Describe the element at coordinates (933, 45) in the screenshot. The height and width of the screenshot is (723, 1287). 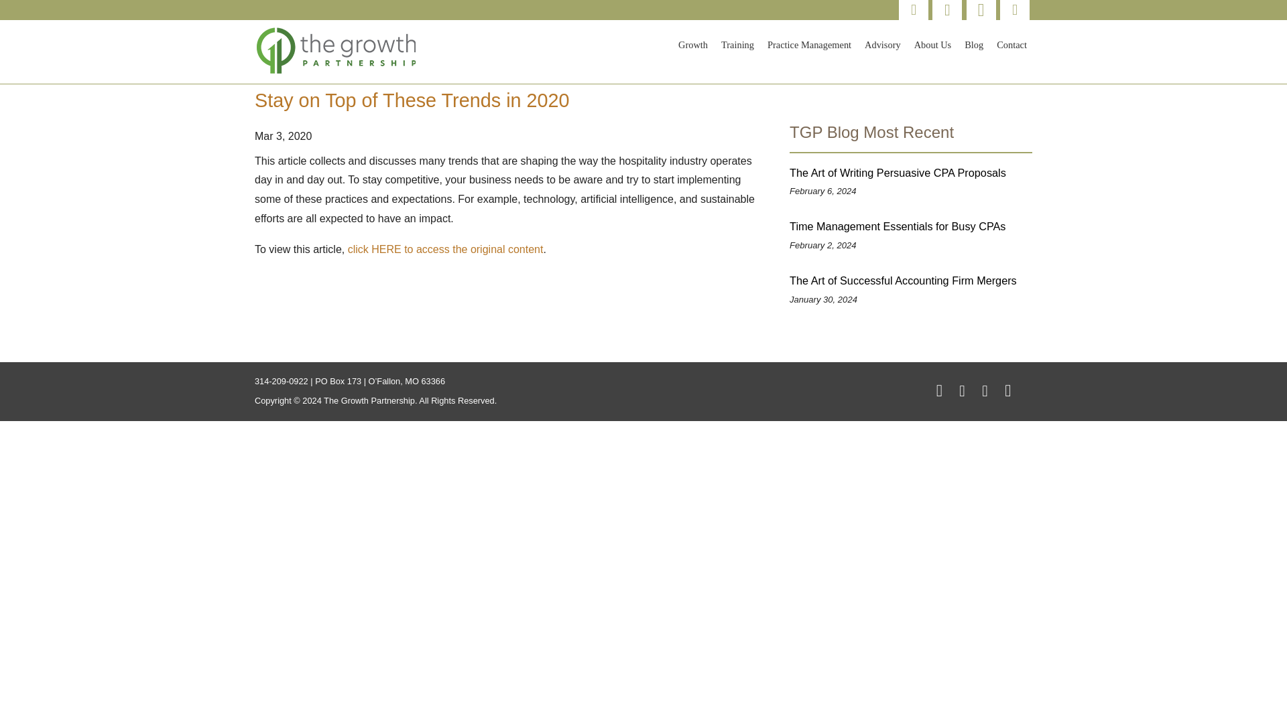
I see `About Us` at that location.